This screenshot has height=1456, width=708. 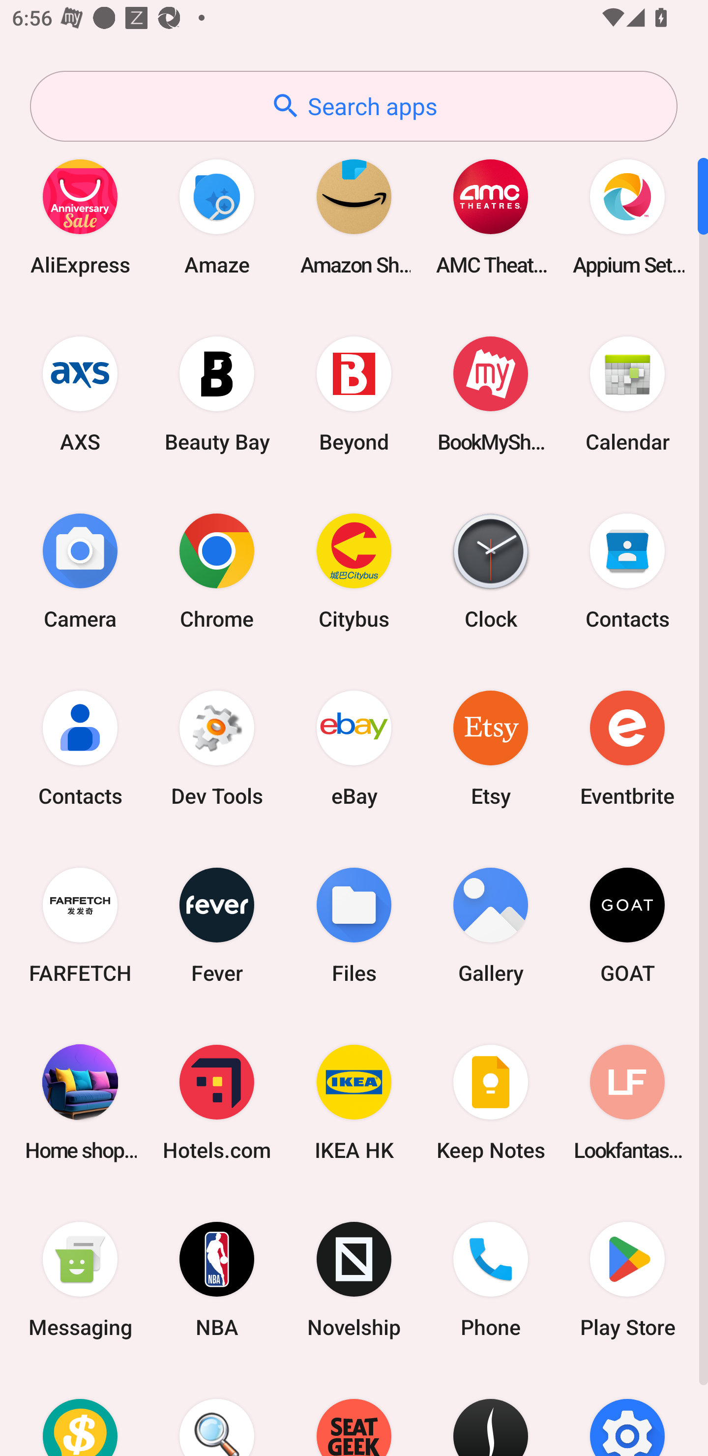 What do you see at coordinates (80, 1280) in the screenshot?
I see `Messaging` at bounding box center [80, 1280].